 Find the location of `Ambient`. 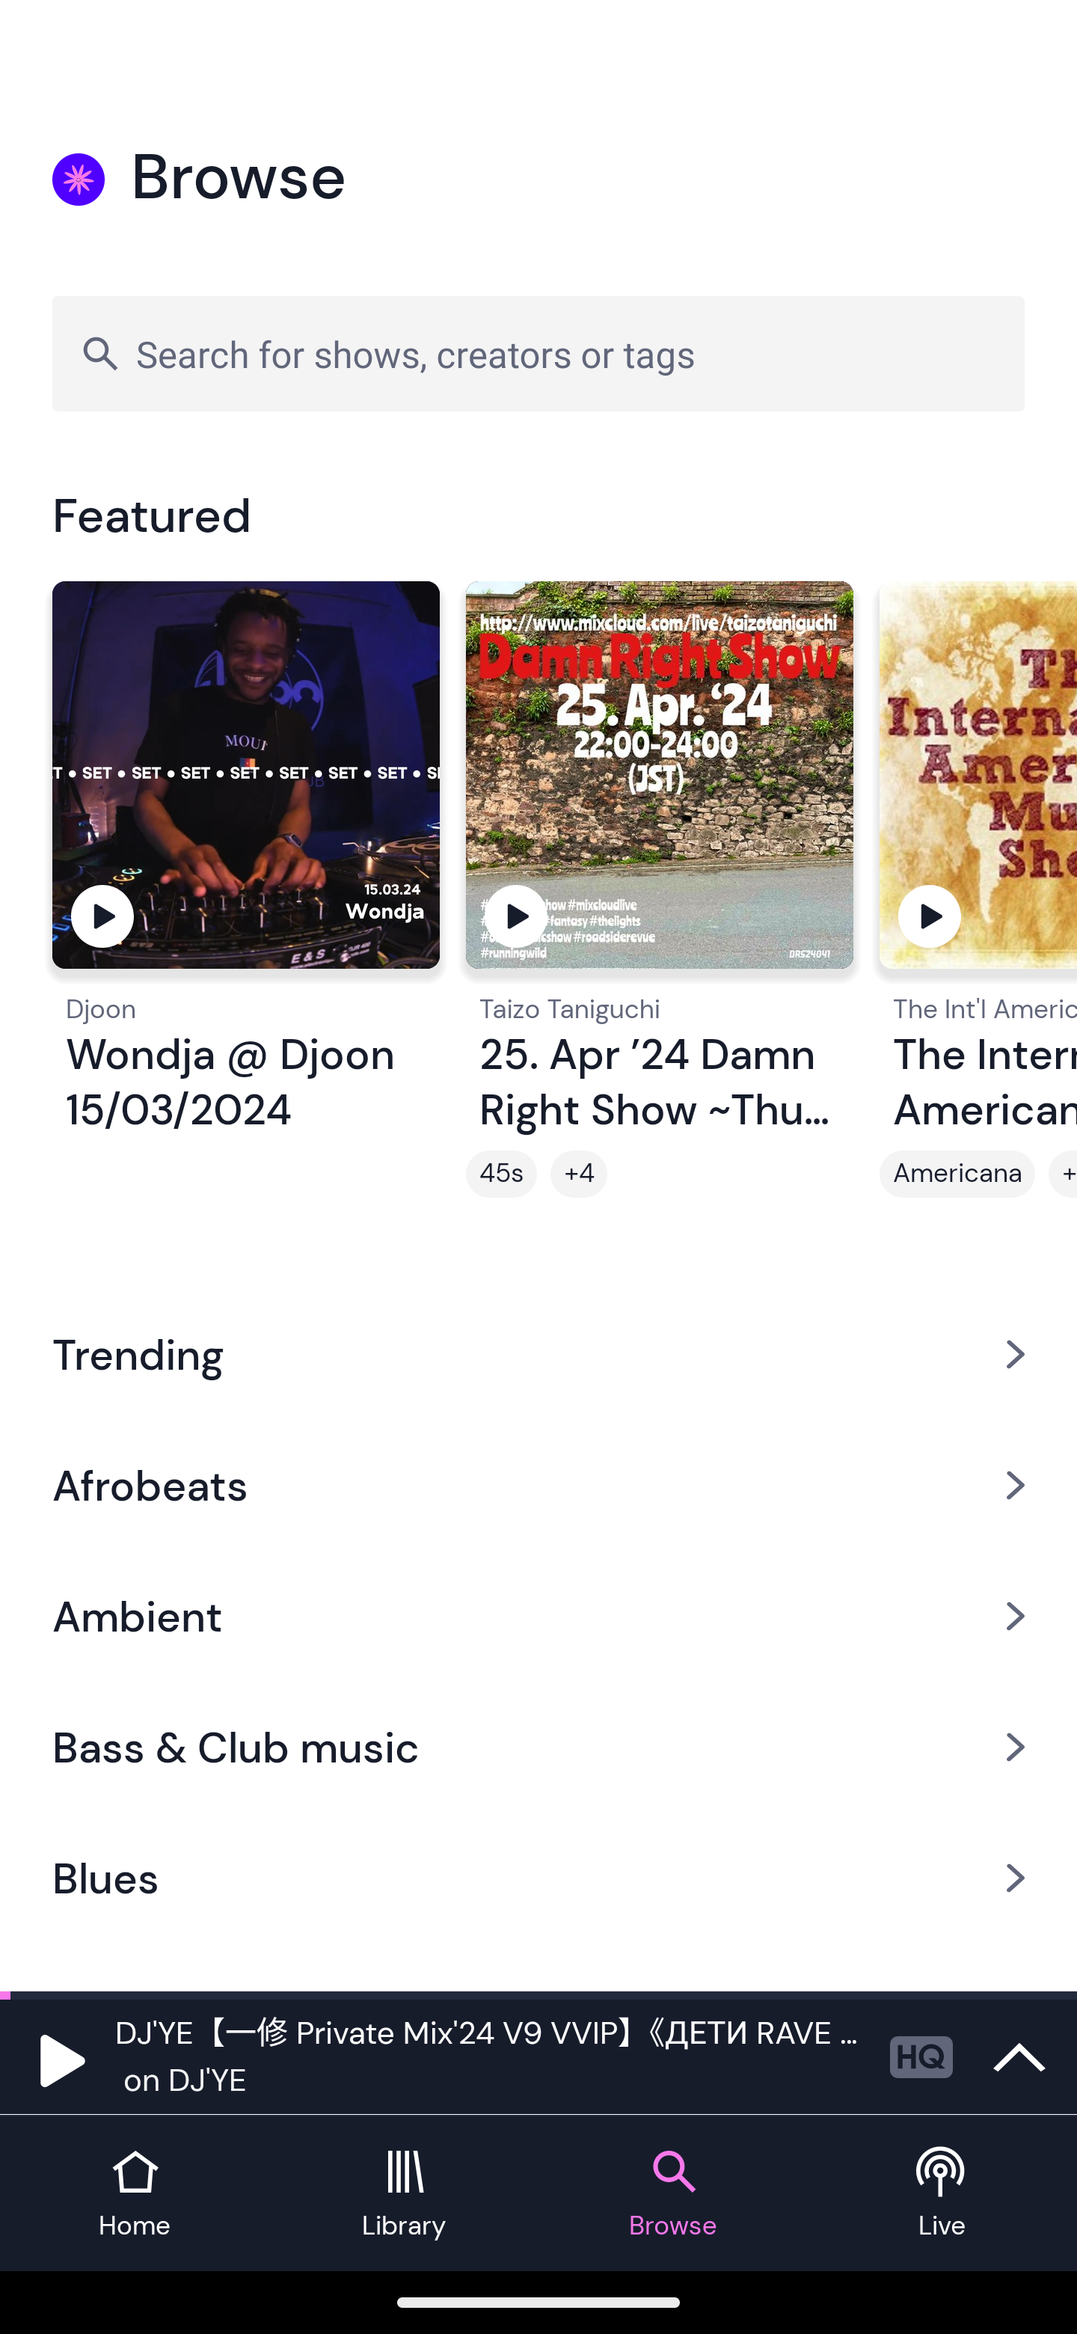

Ambient is located at coordinates (538, 1616).